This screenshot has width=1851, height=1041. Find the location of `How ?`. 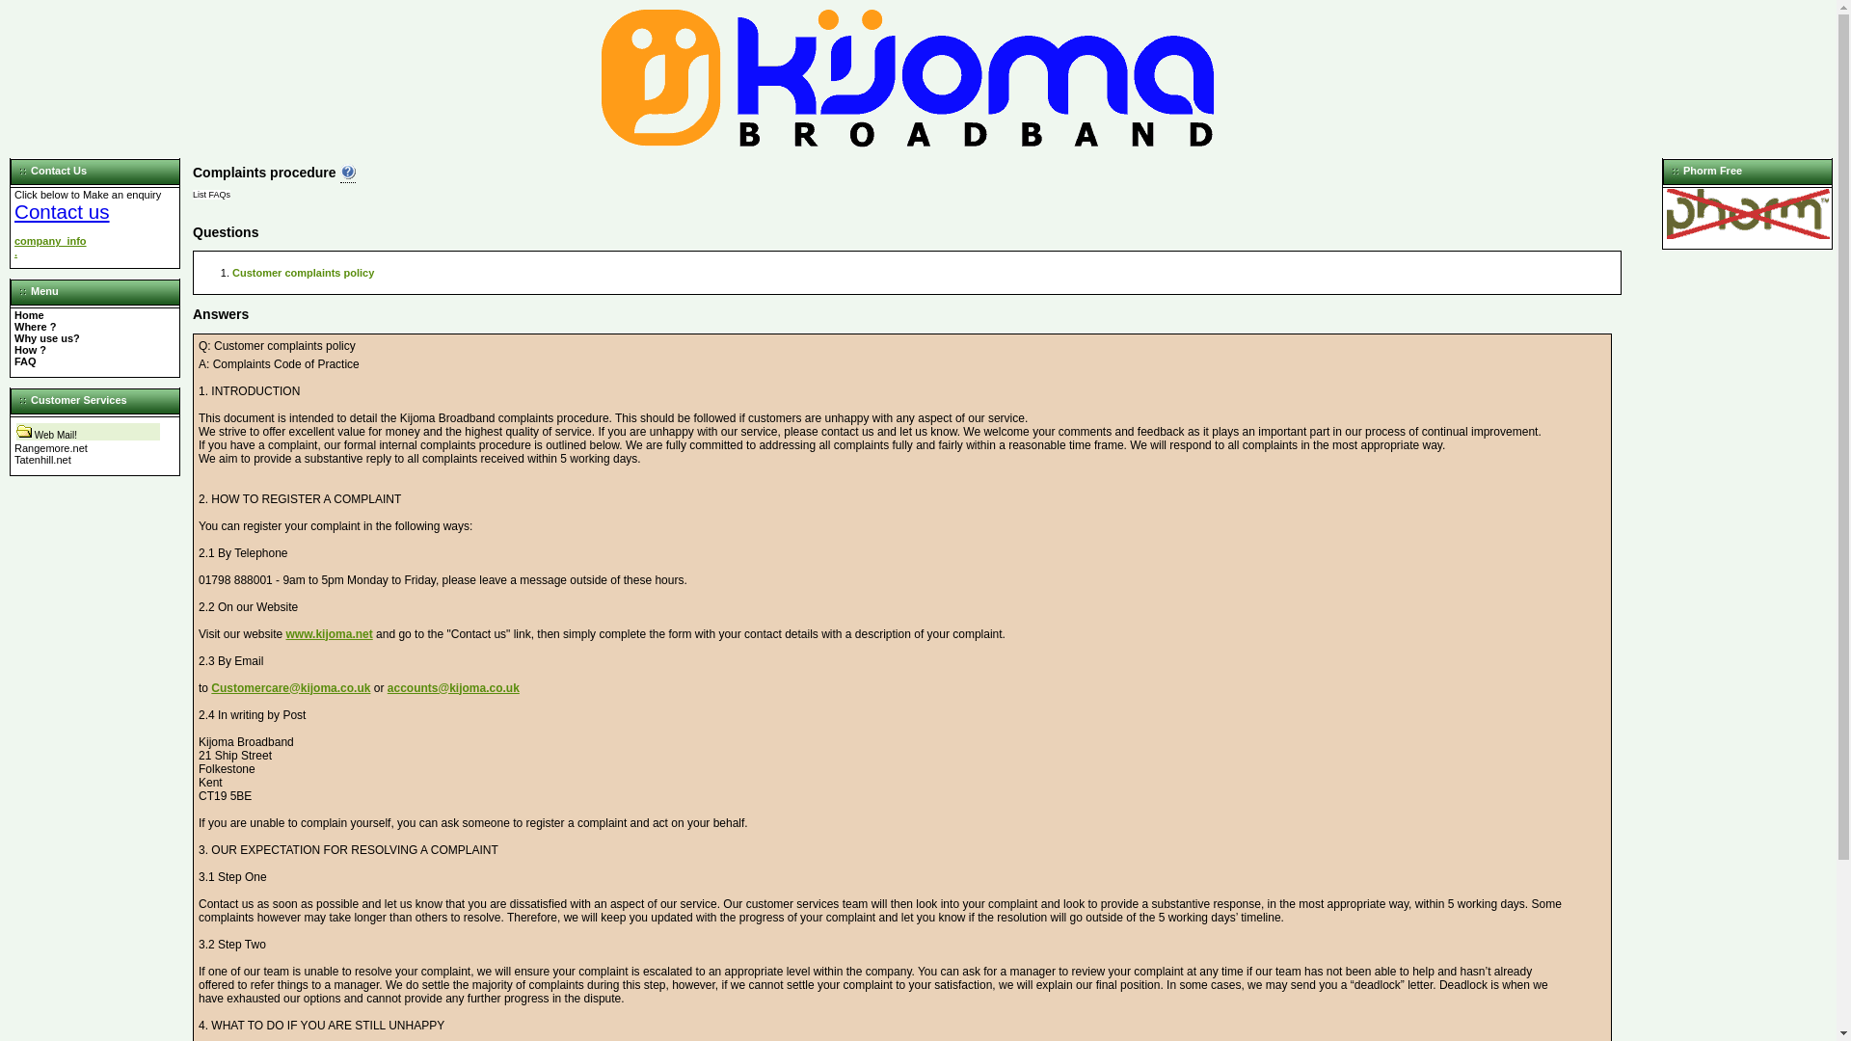

How ? is located at coordinates (31, 350).